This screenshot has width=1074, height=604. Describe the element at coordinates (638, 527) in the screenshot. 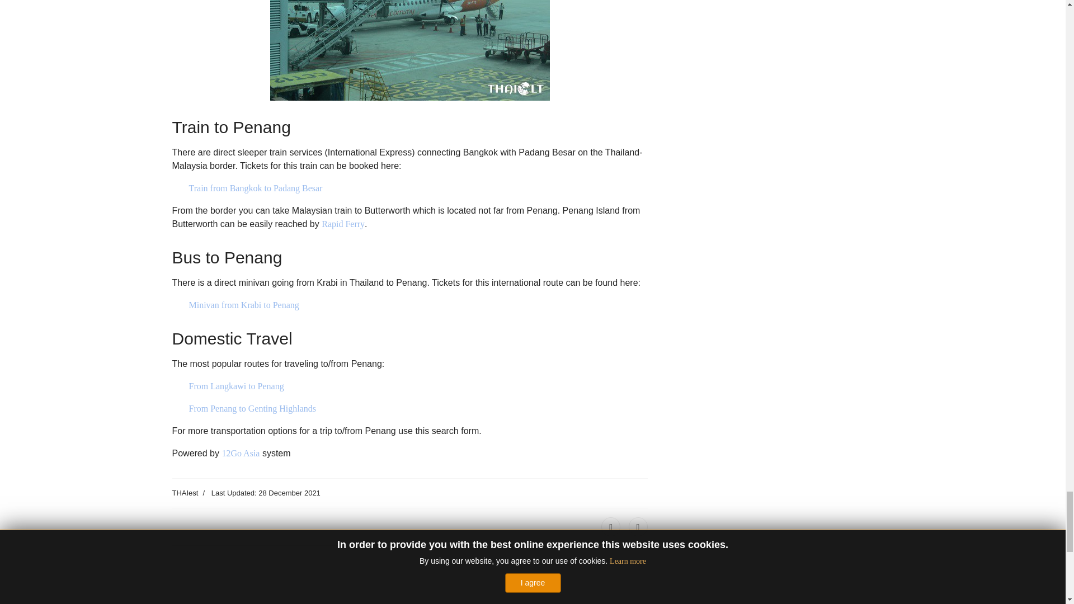

I see `Twitter` at that location.